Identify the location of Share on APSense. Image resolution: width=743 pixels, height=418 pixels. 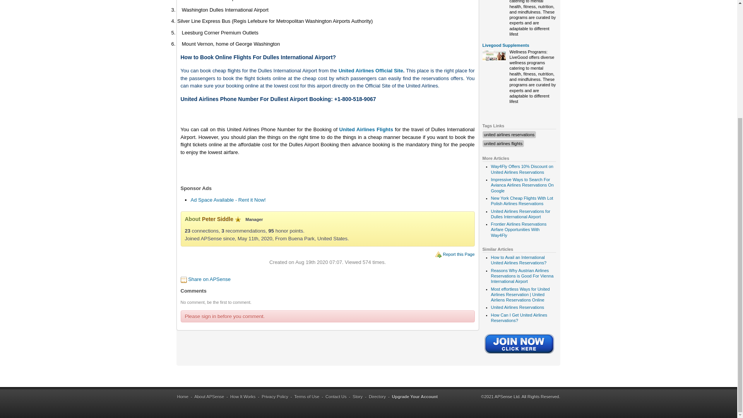
(209, 279).